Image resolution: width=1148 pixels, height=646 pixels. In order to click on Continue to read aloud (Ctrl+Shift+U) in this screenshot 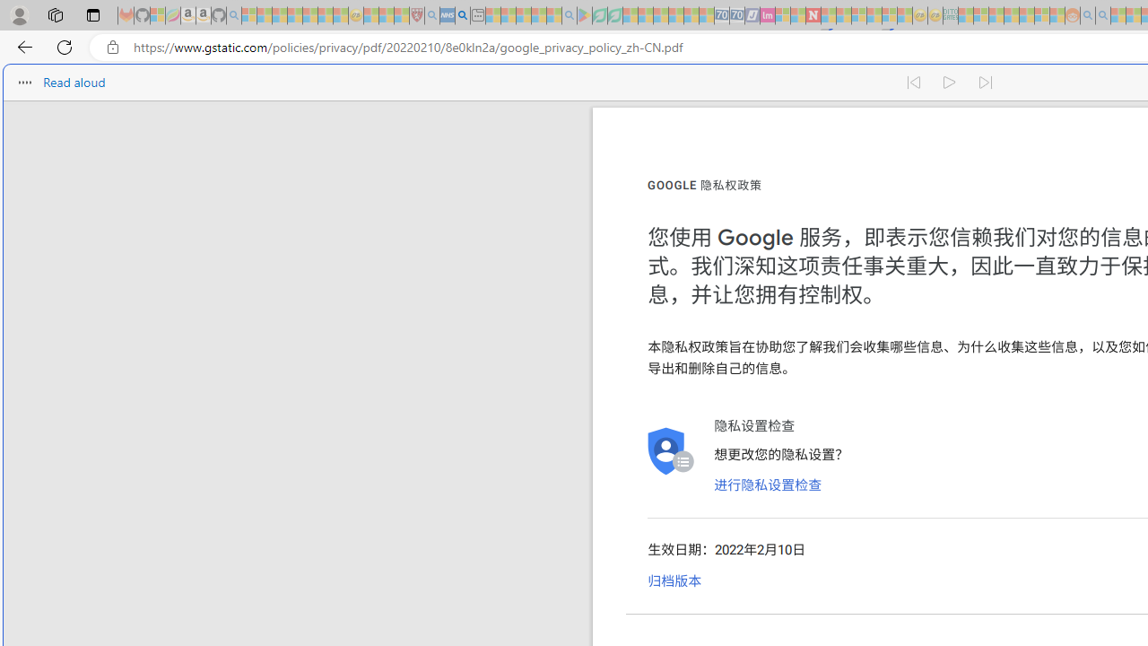, I will do `click(951, 83)`.